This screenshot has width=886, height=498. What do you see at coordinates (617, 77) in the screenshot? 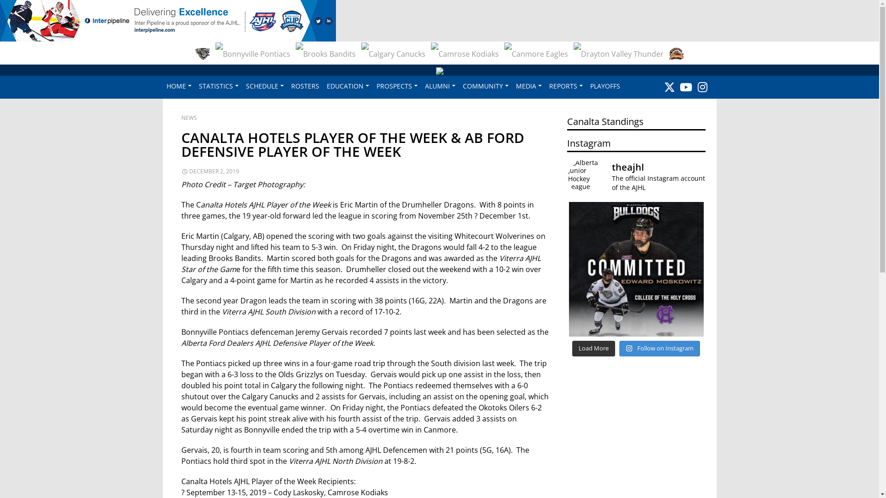
I see `Spruce Grove Saints` at bounding box center [617, 77].